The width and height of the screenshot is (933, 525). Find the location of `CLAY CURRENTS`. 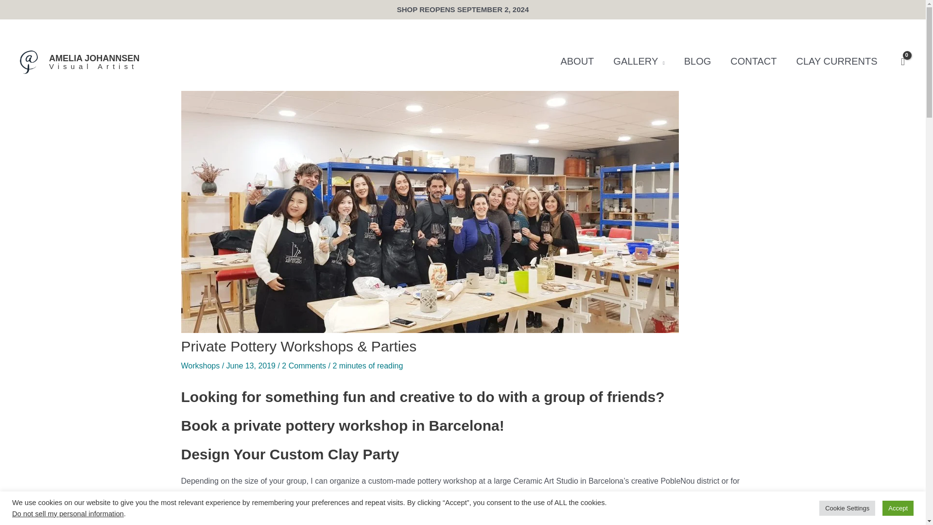

CLAY CURRENTS is located at coordinates (837, 61).